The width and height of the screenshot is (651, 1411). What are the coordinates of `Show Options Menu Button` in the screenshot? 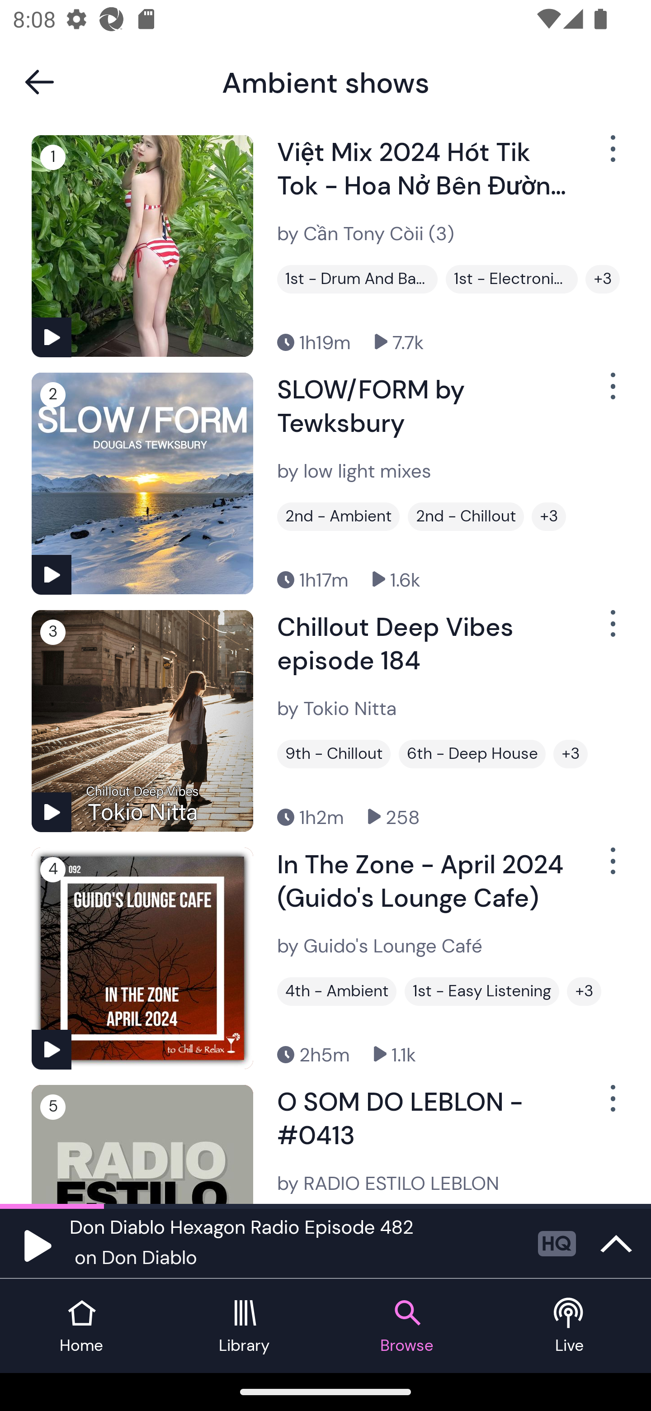 It's located at (611, 1105).